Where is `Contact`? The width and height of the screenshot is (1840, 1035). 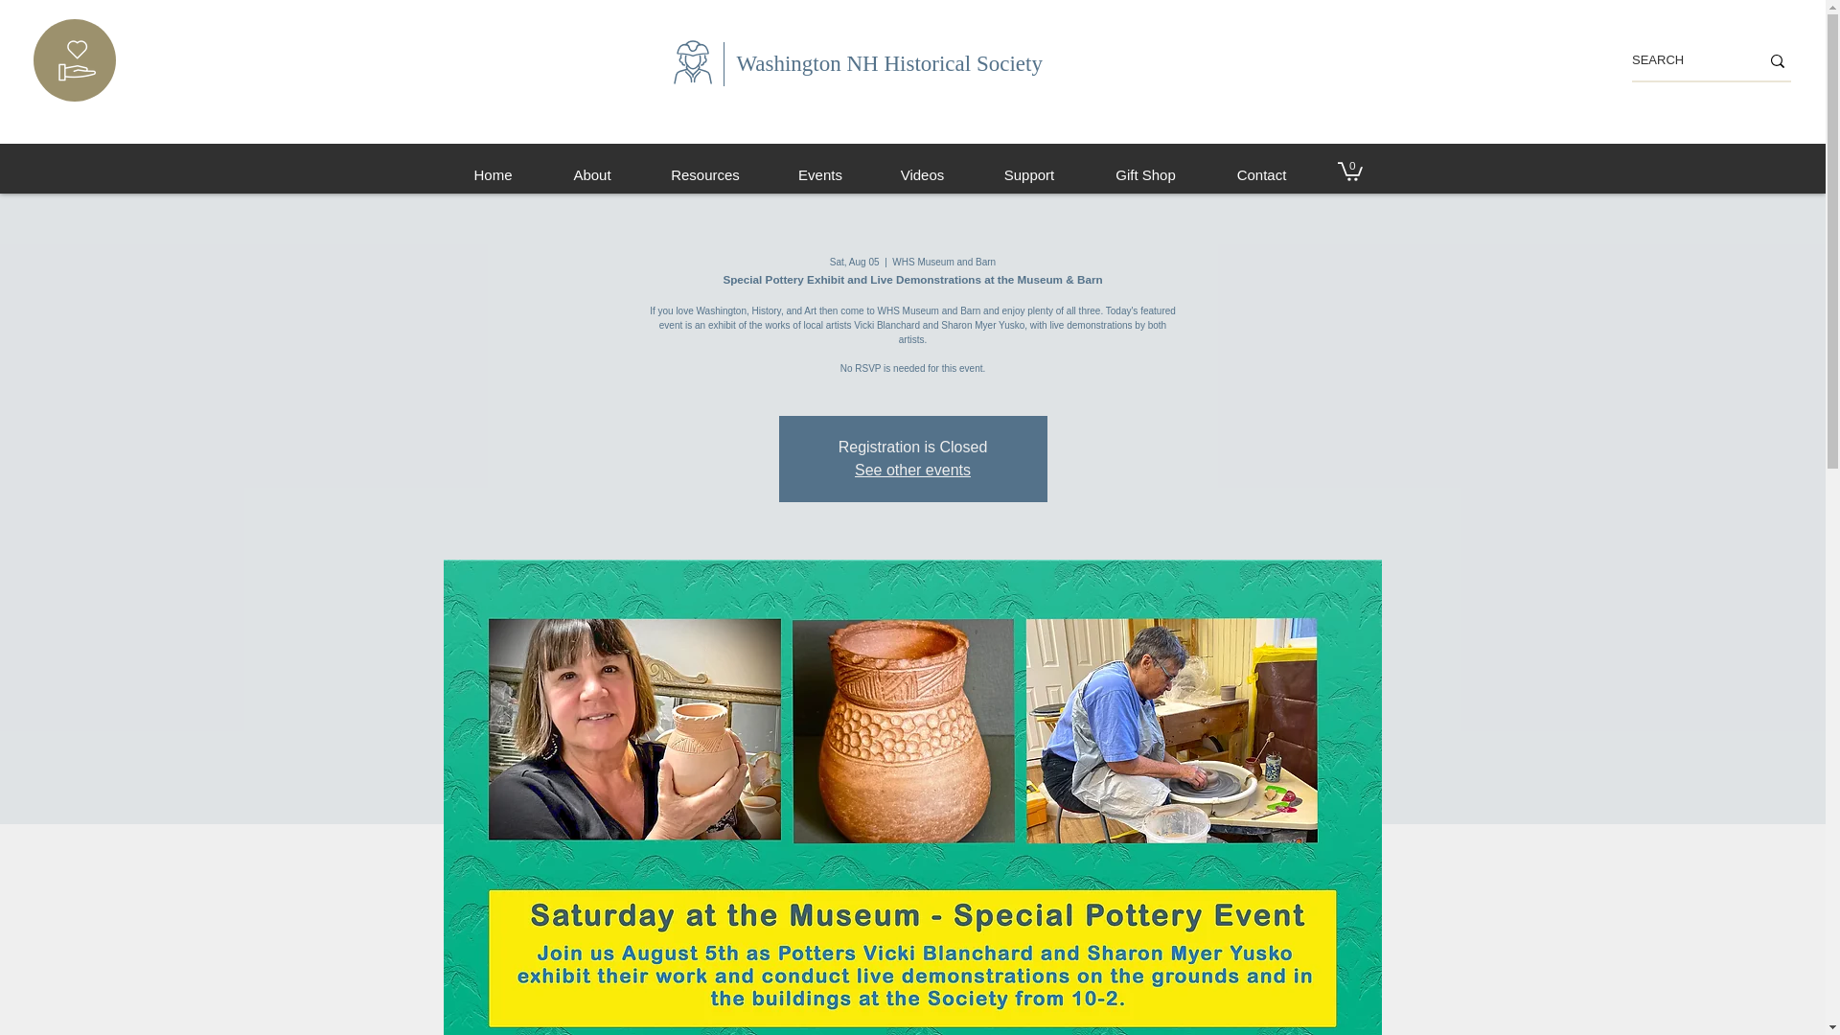
Contact is located at coordinates (1261, 174).